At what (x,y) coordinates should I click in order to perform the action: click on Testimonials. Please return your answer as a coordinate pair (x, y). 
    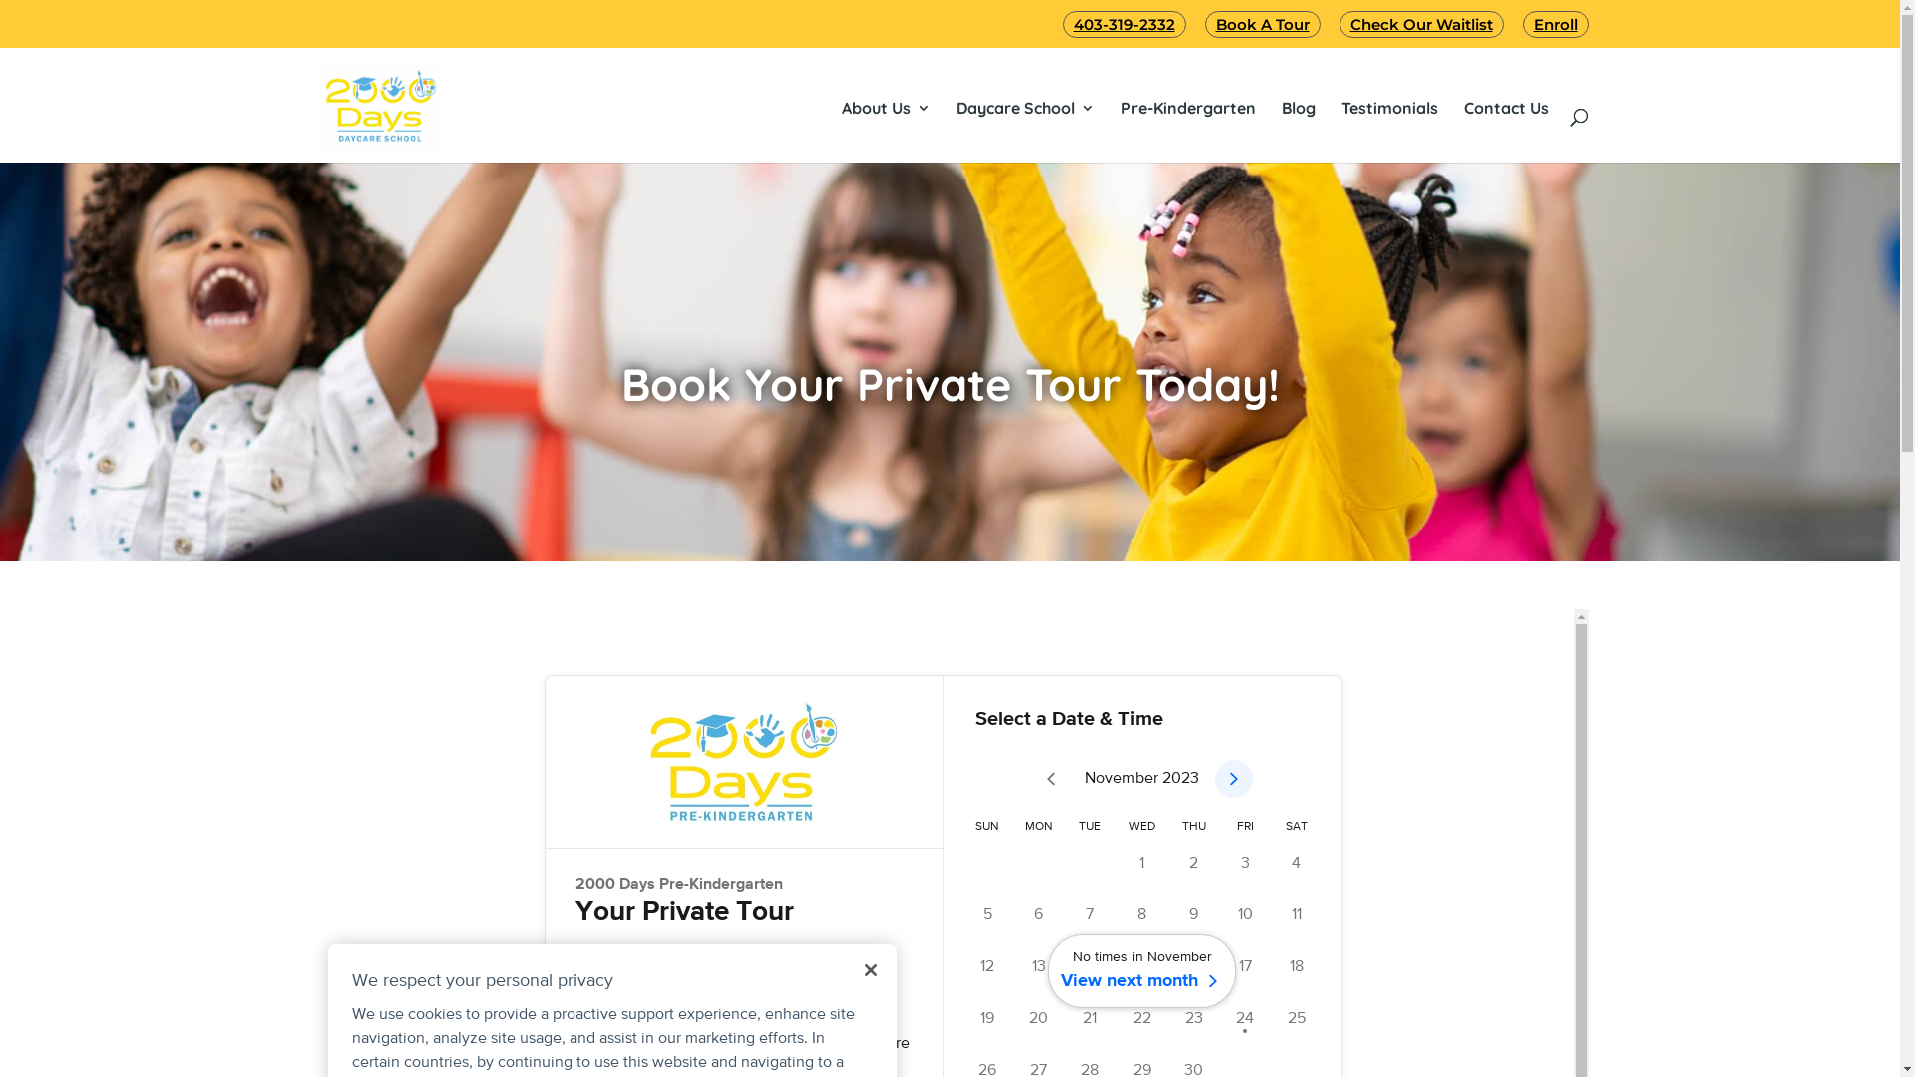
    Looking at the image, I should click on (1388, 108).